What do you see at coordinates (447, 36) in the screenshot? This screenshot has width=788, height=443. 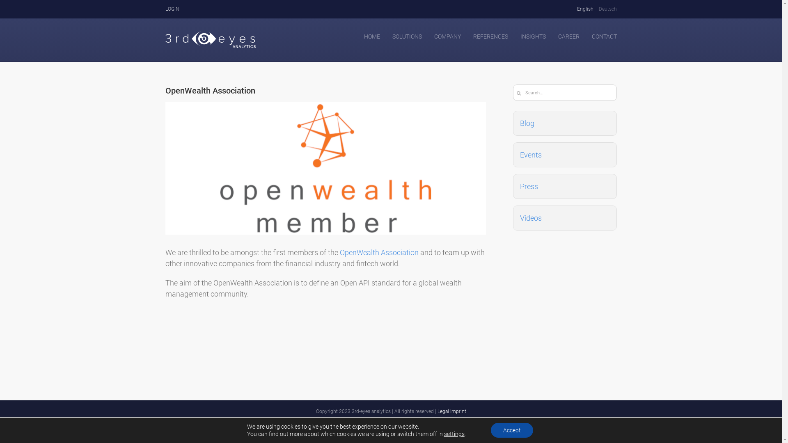 I see `COMPANY` at bounding box center [447, 36].